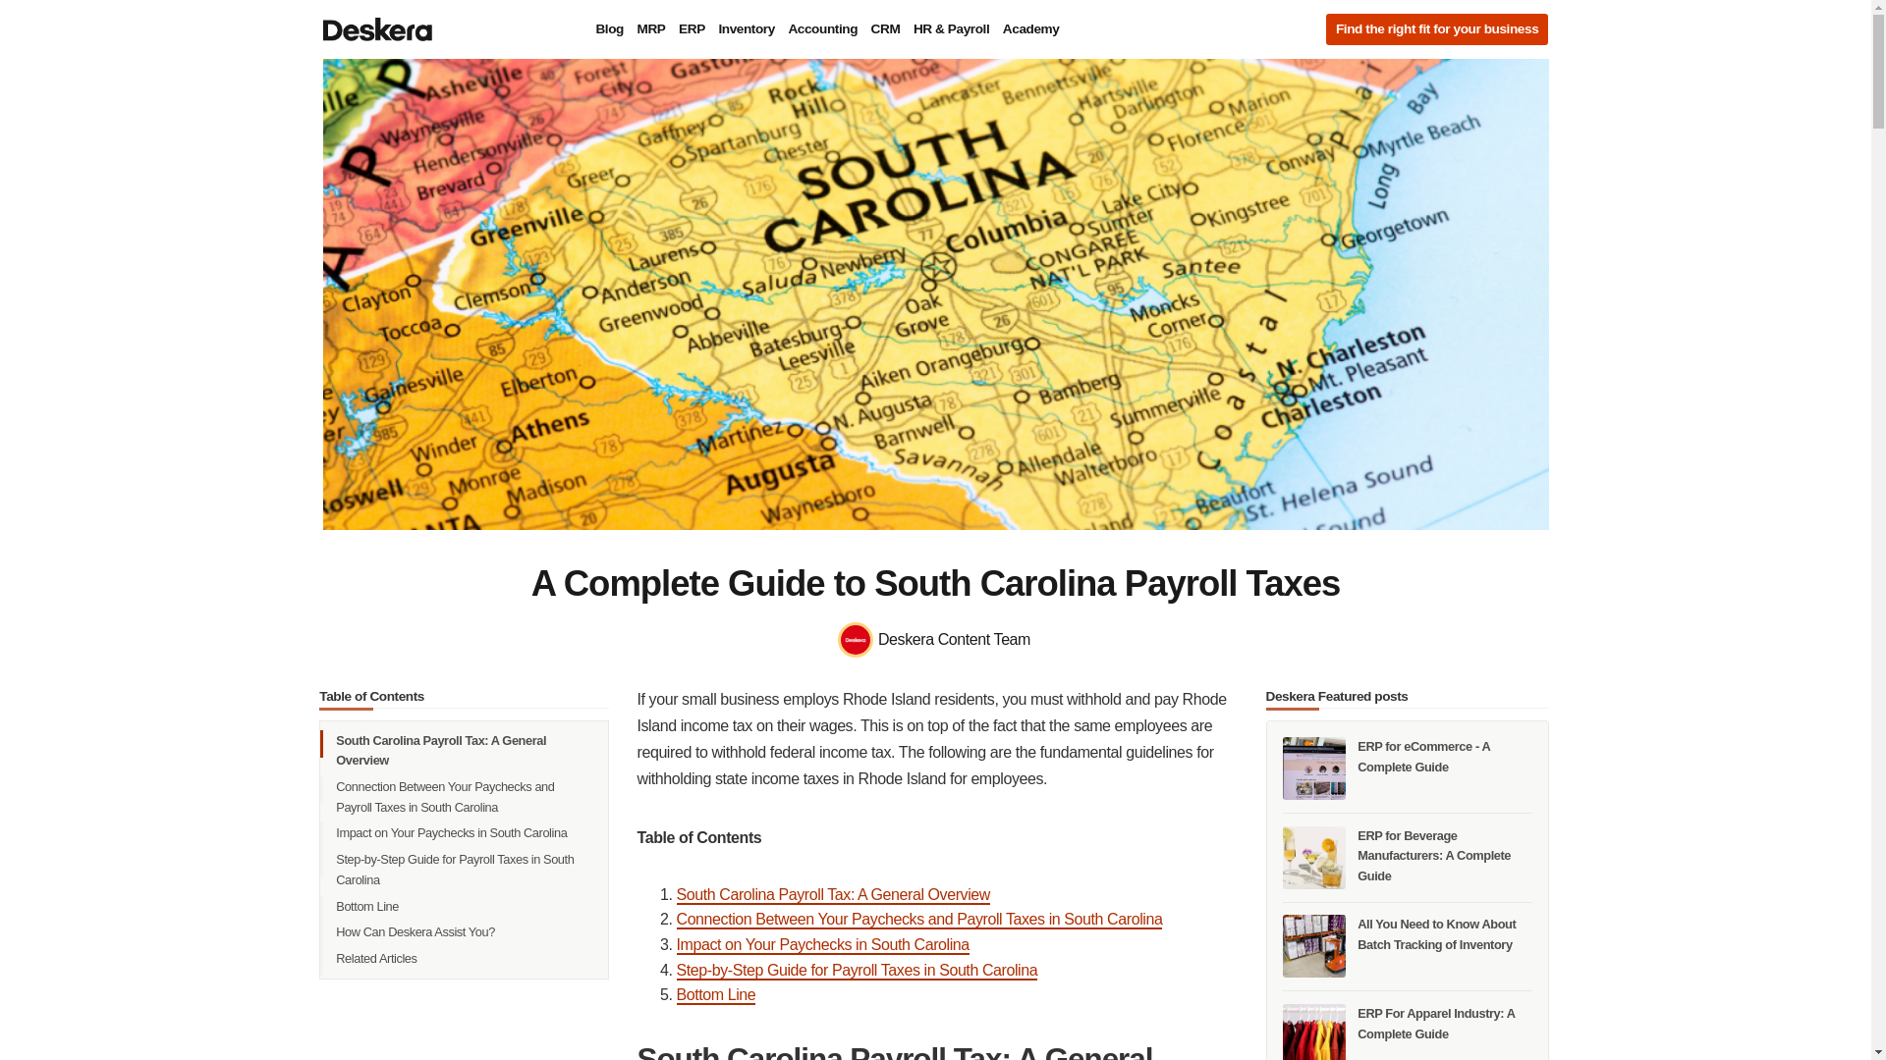  I want to click on Inventory, so click(746, 29).